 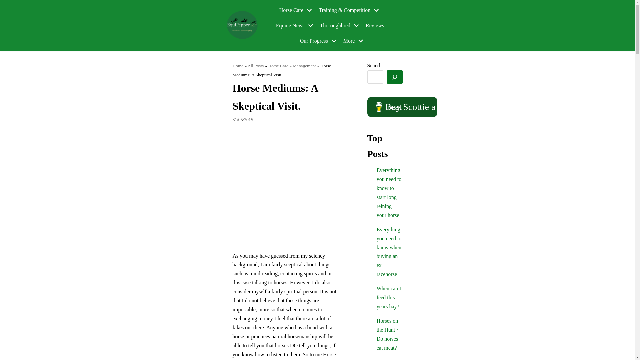 I want to click on Horse Care, so click(x=296, y=10).